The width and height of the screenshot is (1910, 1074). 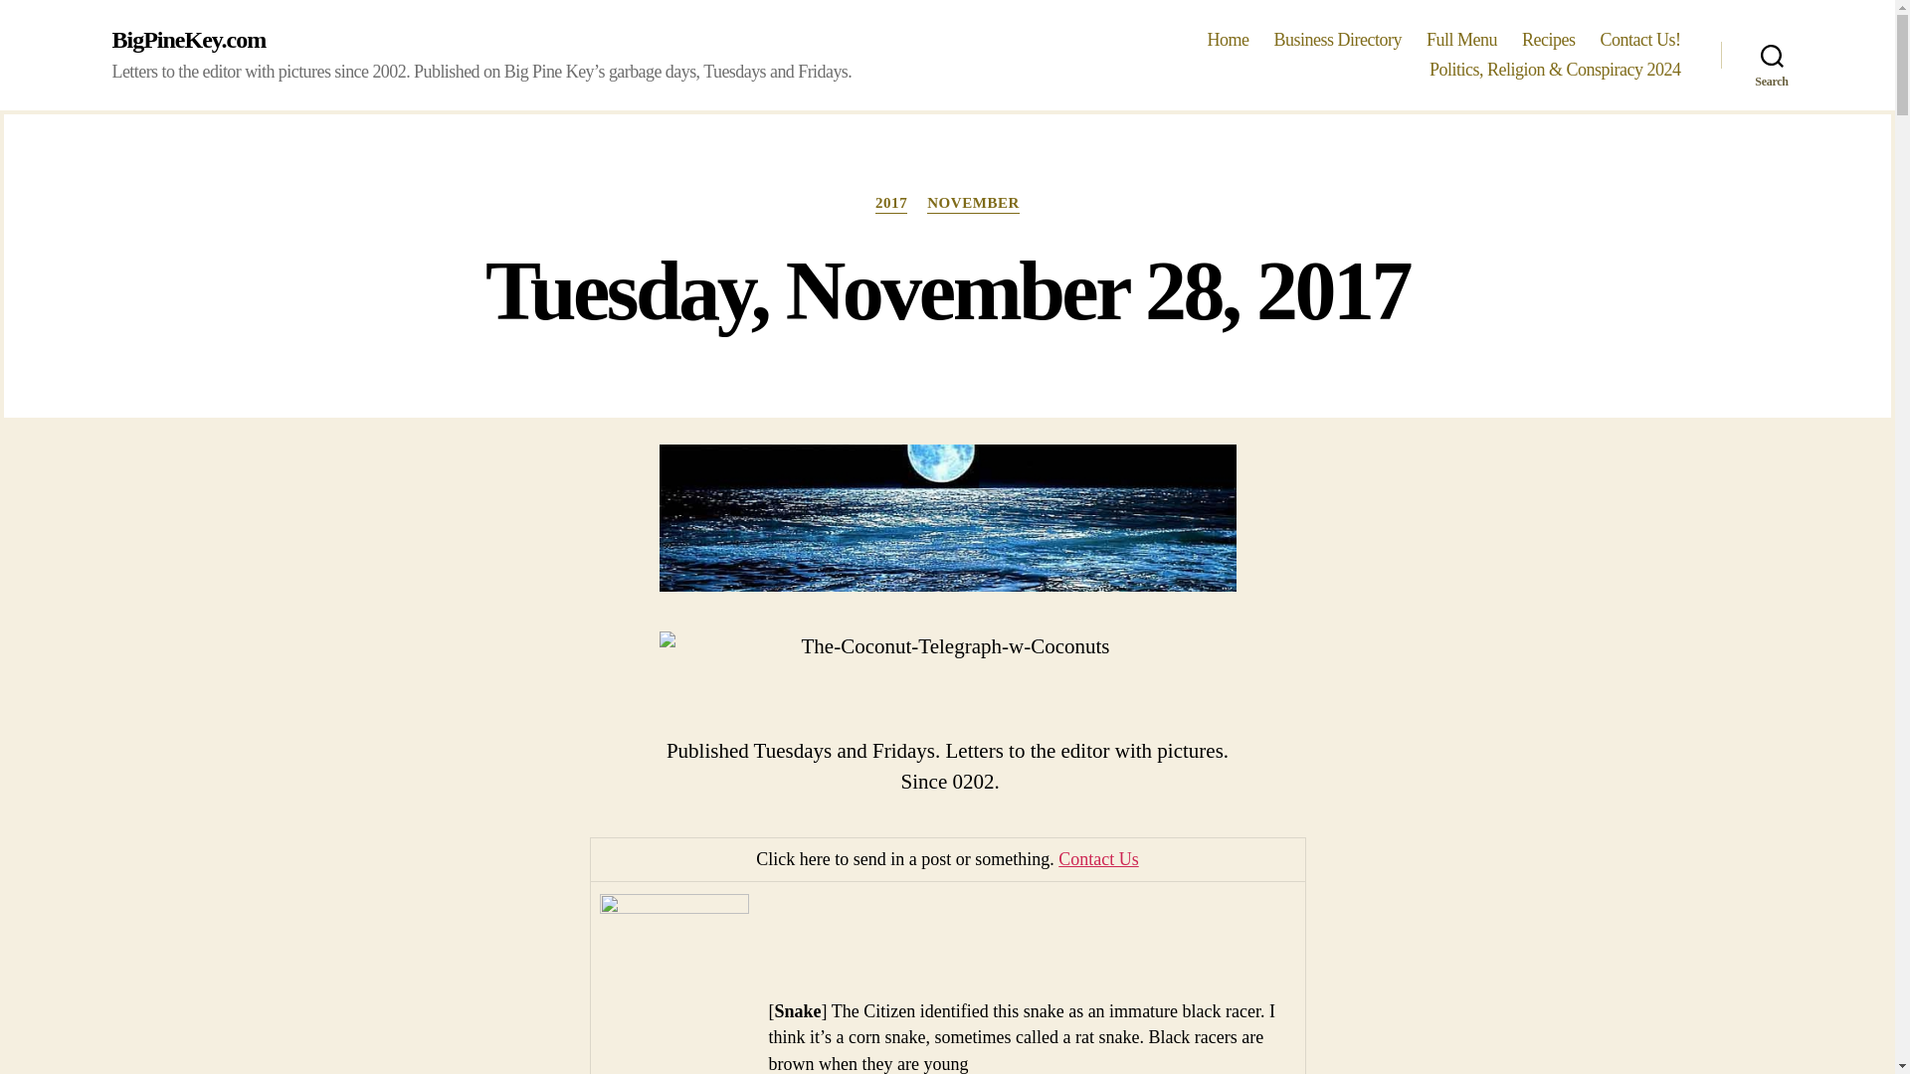 I want to click on Full Menu, so click(x=1462, y=40).